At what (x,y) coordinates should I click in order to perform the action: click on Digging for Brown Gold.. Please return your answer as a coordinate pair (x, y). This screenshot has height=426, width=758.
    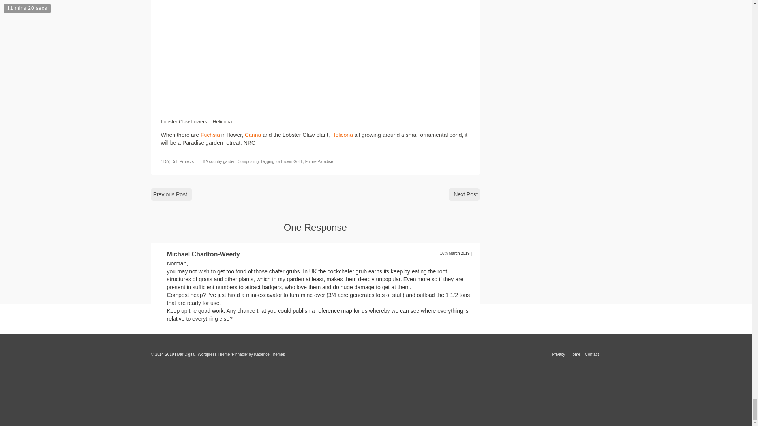
    Looking at the image, I should click on (281, 161).